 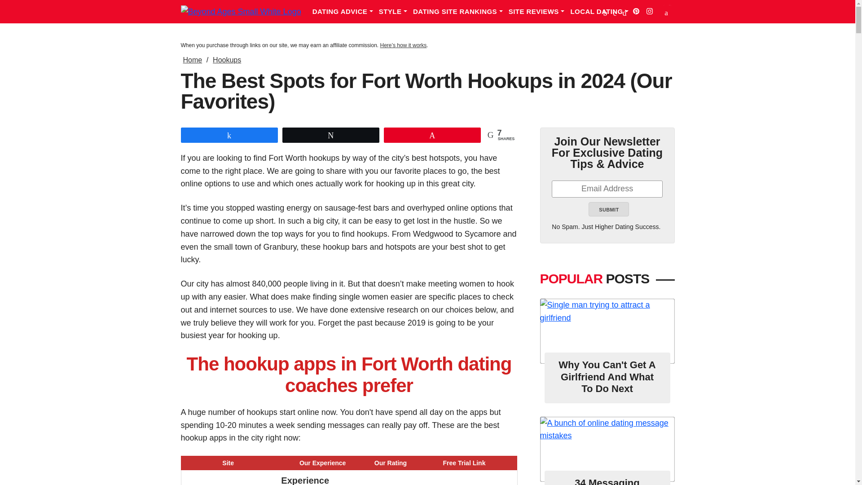 I want to click on STYLE, so click(x=396, y=12).